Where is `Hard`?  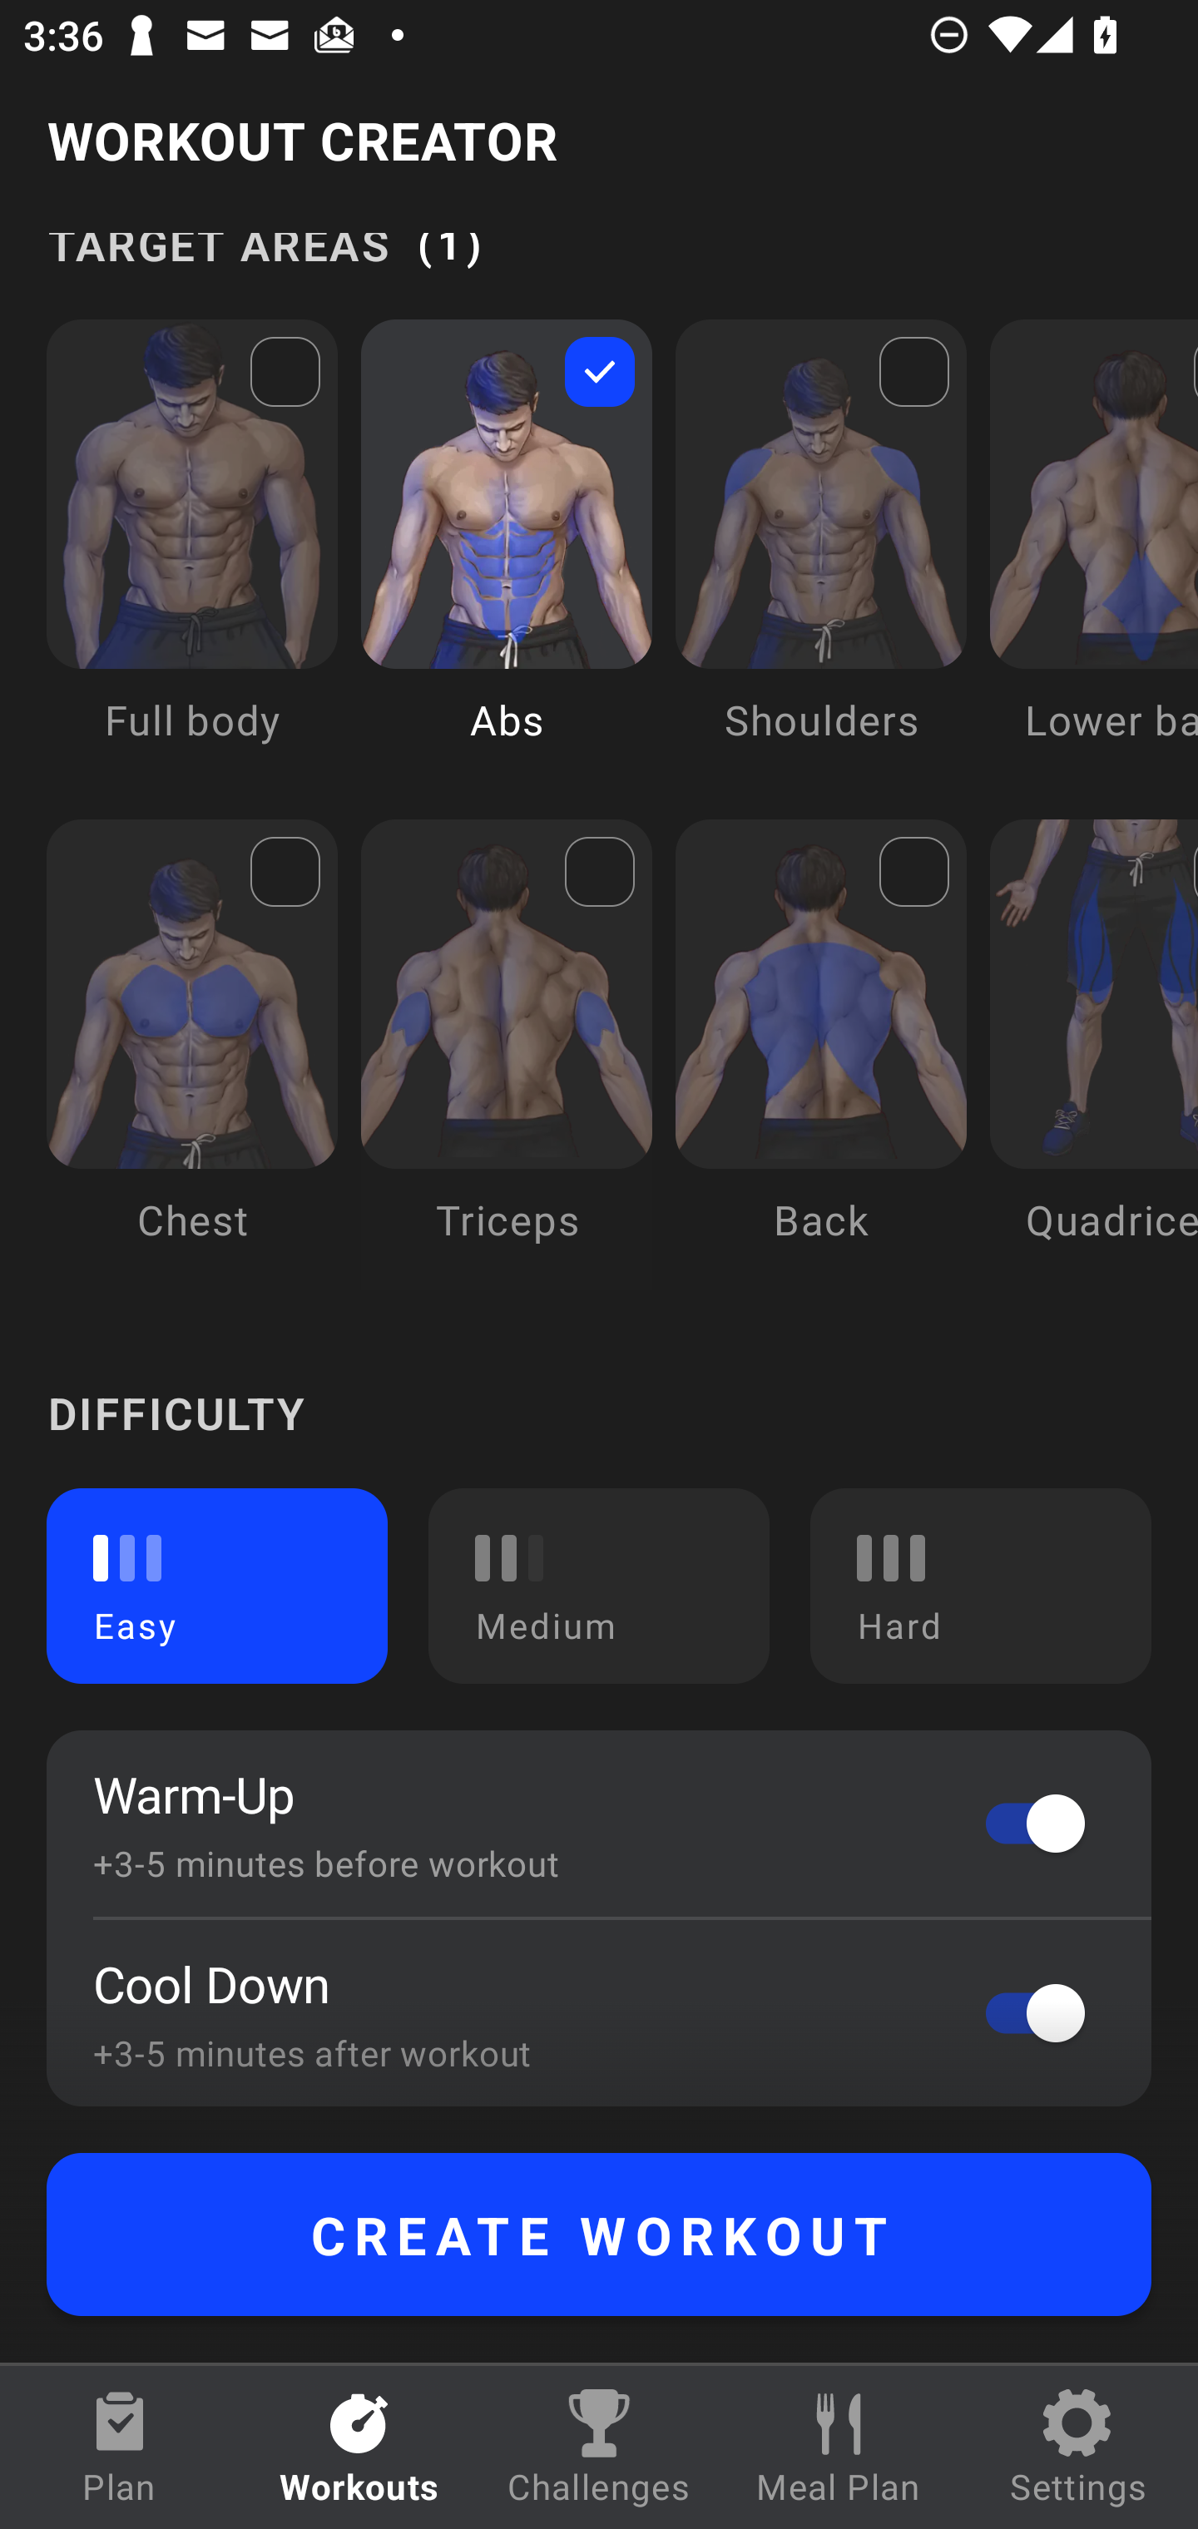
Hard is located at coordinates (980, 1586).